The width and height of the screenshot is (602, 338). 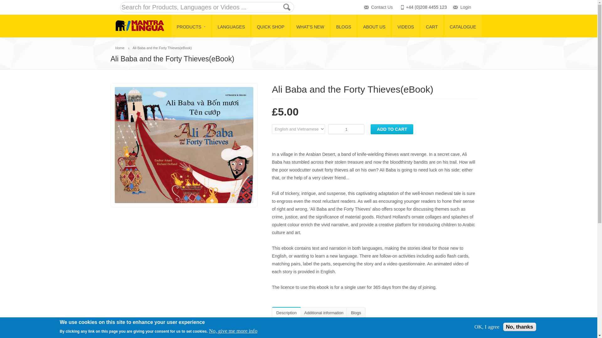 I want to click on 1, so click(x=346, y=129).